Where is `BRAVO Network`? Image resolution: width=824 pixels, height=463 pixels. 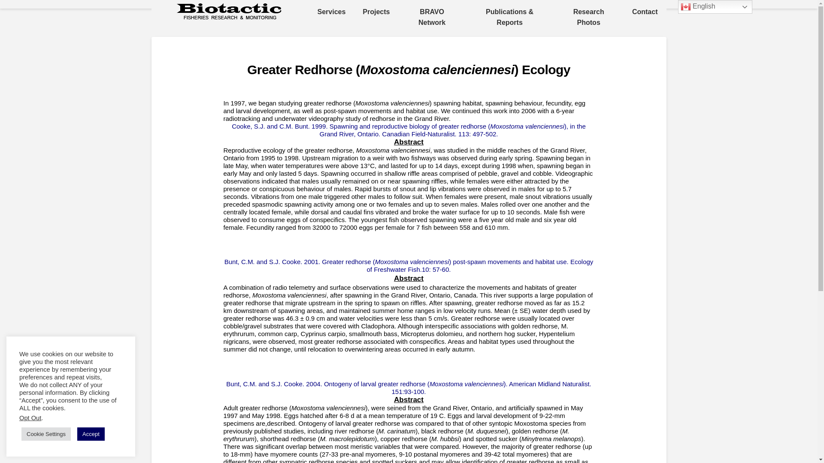 BRAVO Network is located at coordinates (432, 17).